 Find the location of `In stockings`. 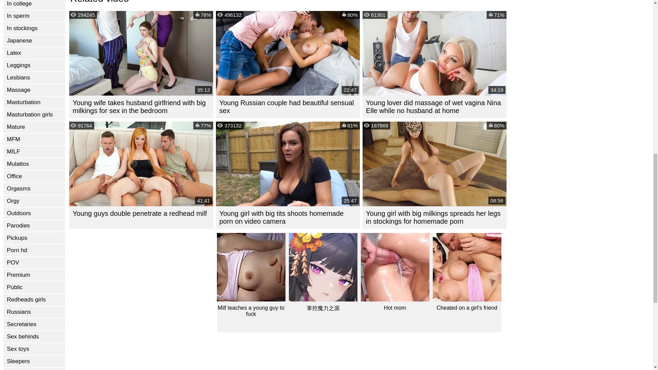

In stockings is located at coordinates (34, 28).